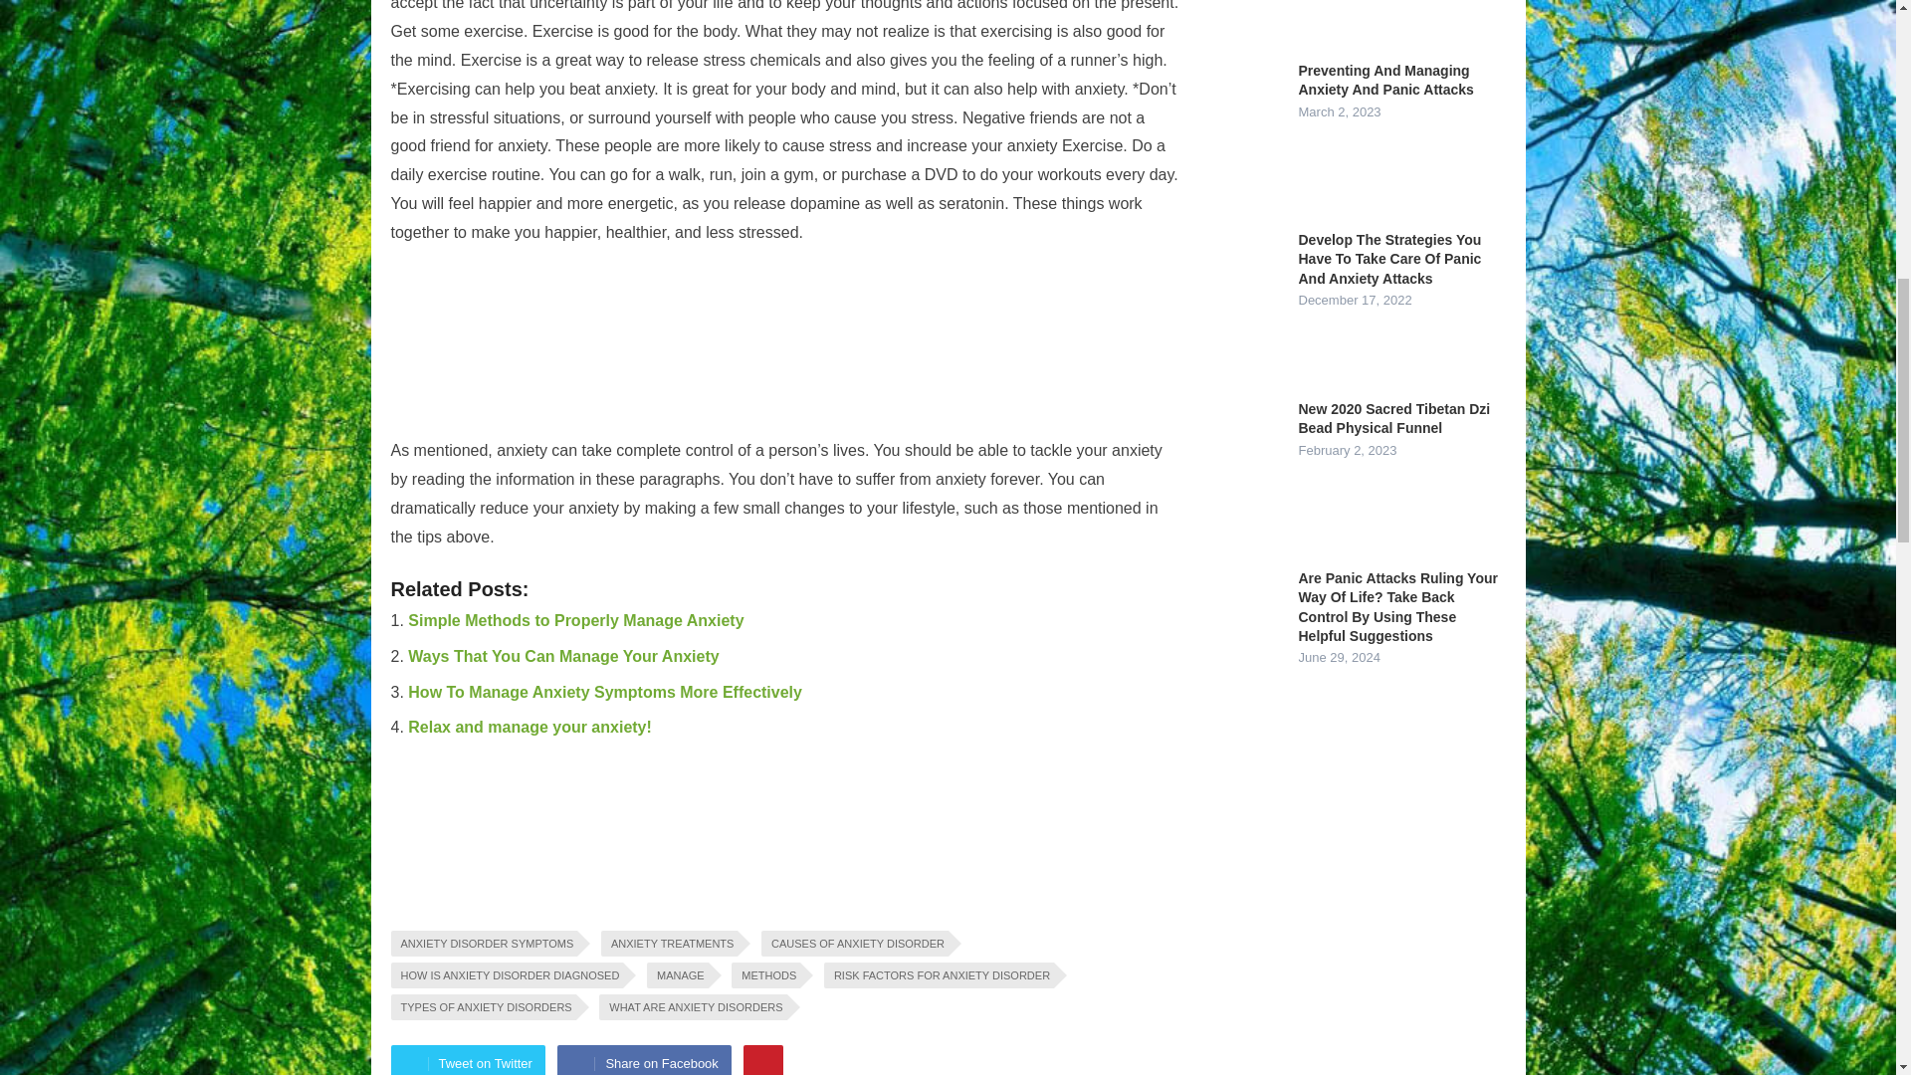  I want to click on METHODS, so click(766, 974).